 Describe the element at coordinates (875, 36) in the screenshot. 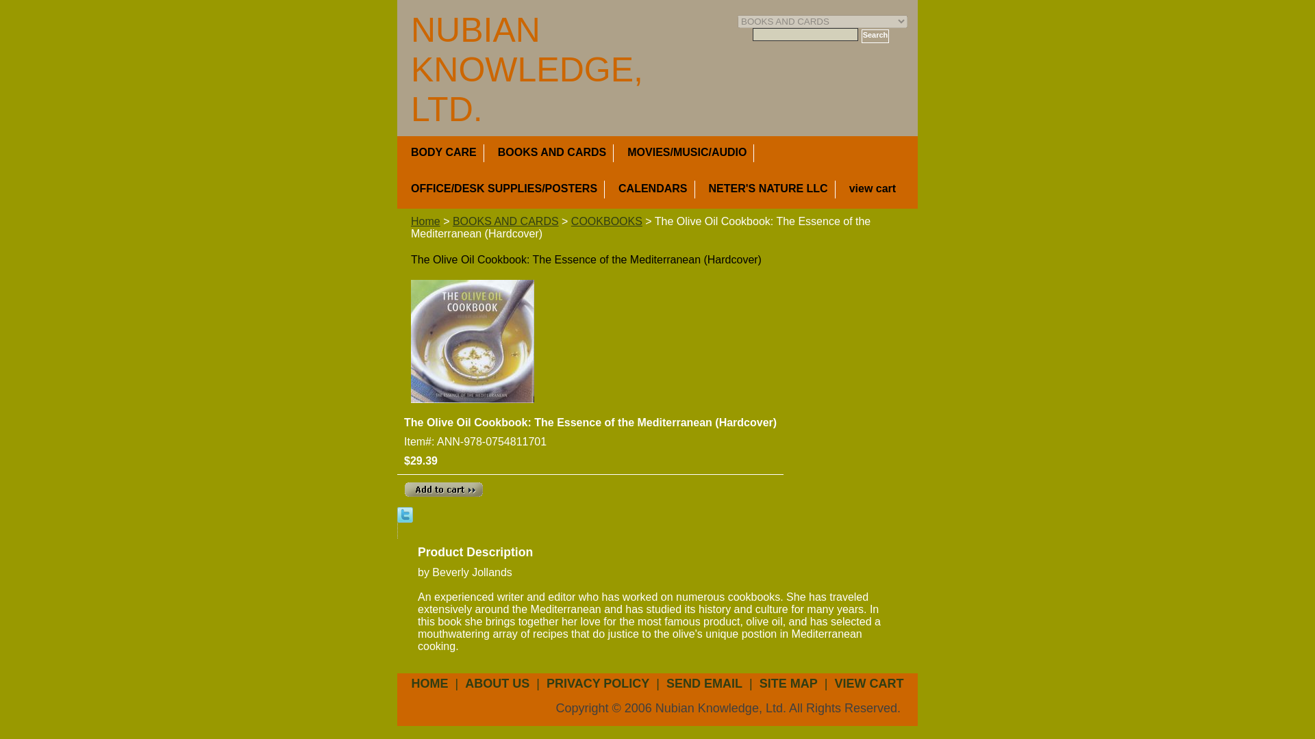

I see `Search` at that location.